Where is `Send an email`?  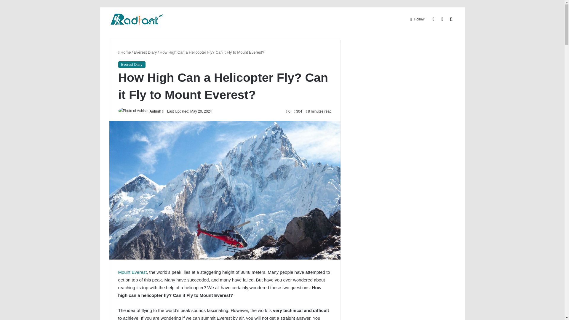 Send an email is located at coordinates (163, 111).